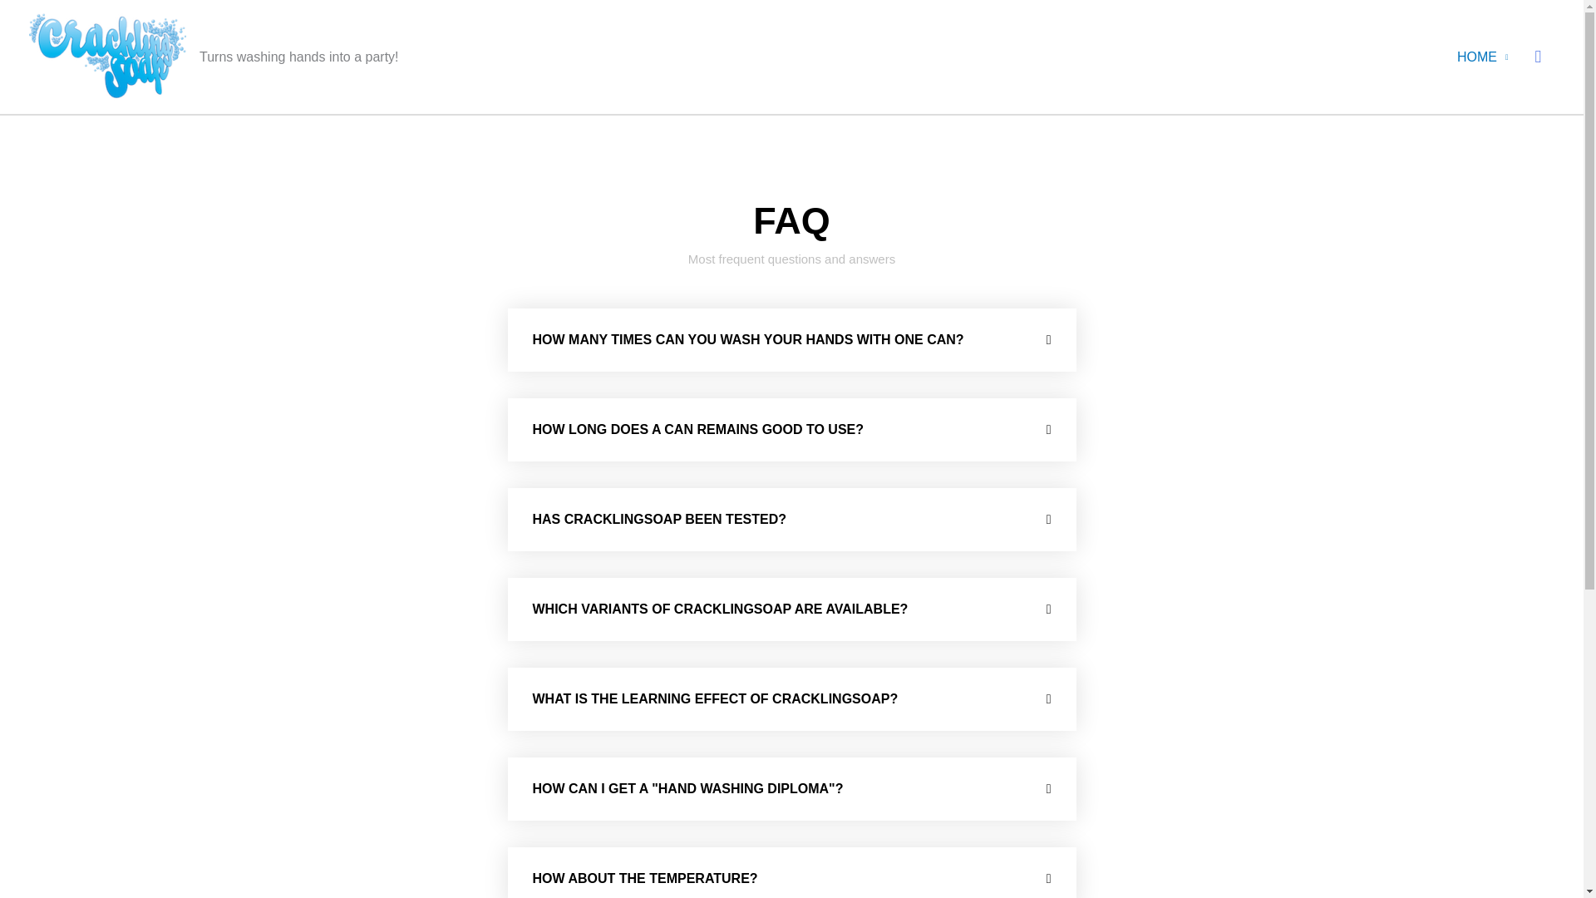 The width and height of the screenshot is (1596, 898). I want to click on WHICH VARIANTS OF CRACKLINGSOAP ARE AVAILABLE?, so click(720, 609).